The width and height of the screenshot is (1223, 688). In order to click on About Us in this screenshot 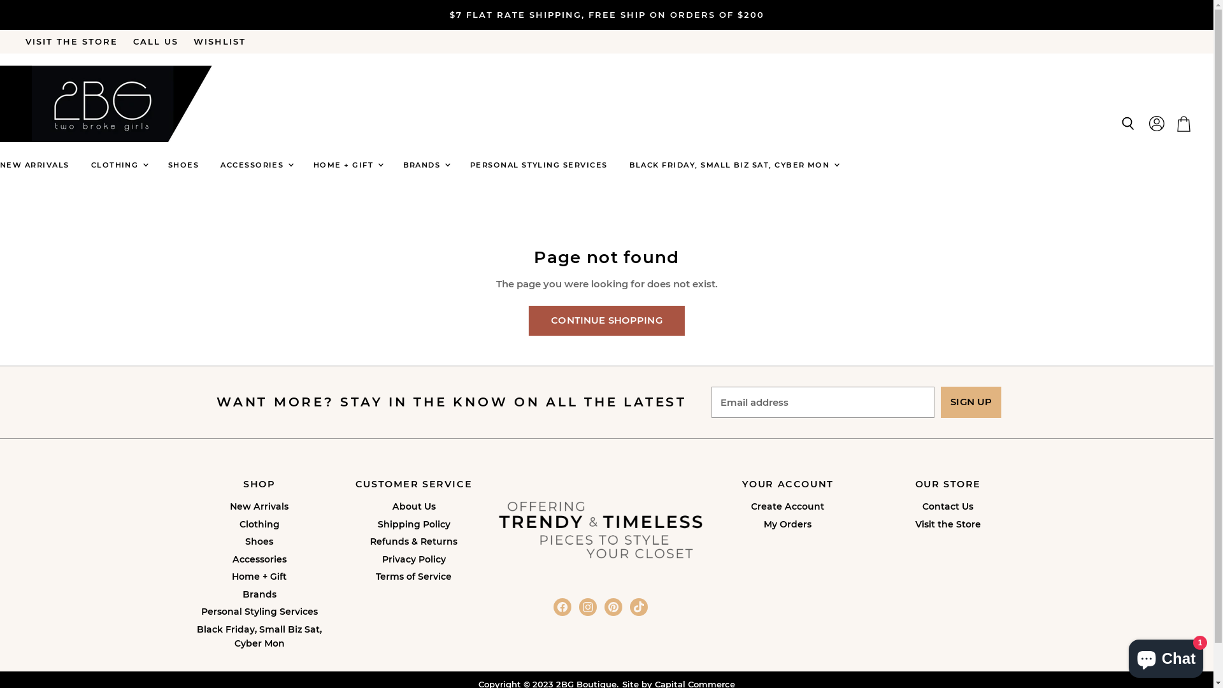, I will do `click(414, 506)`.